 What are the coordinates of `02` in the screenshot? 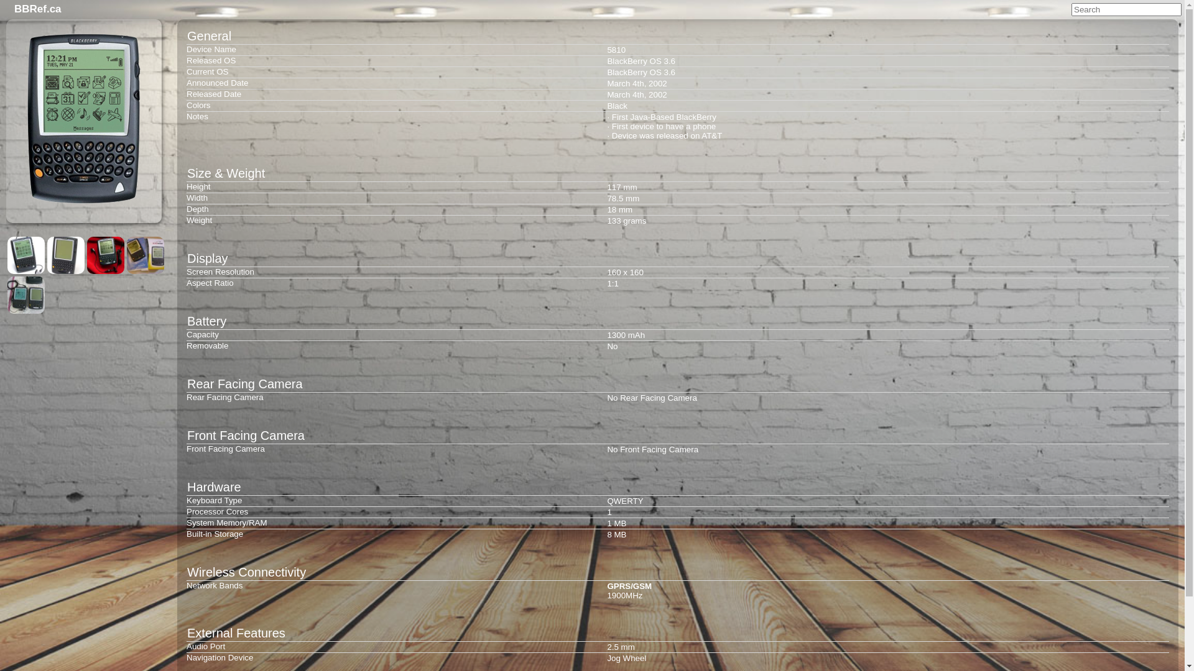 It's located at (66, 255).